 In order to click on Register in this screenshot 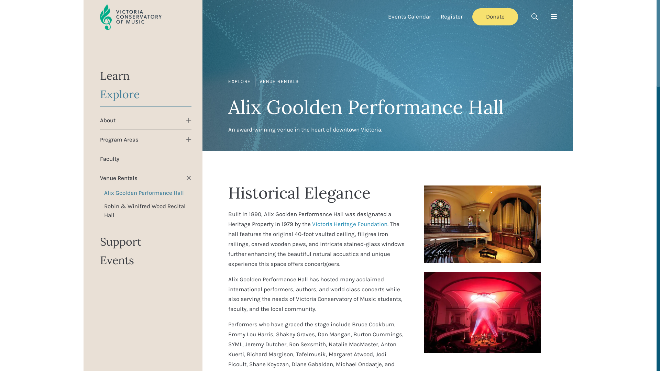, I will do `click(452, 16)`.